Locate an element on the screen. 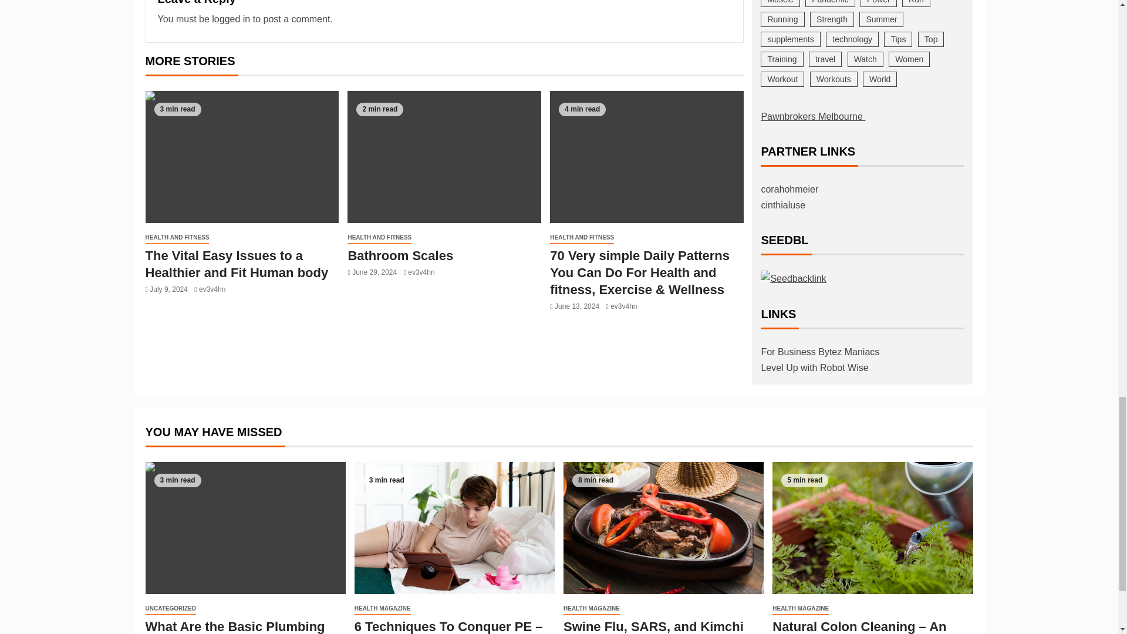 The height and width of the screenshot is (634, 1127). HEALTH AND FITNESS is located at coordinates (177, 238).